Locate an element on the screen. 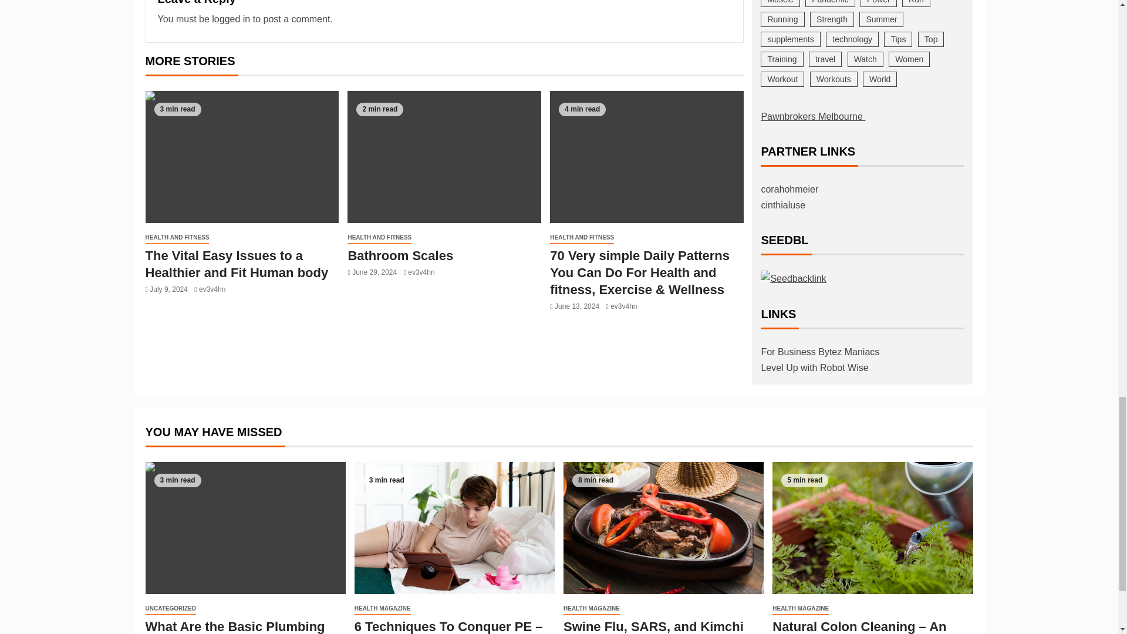 The height and width of the screenshot is (634, 1127). HEALTH AND FITNESS is located at coordinates (177, 238).